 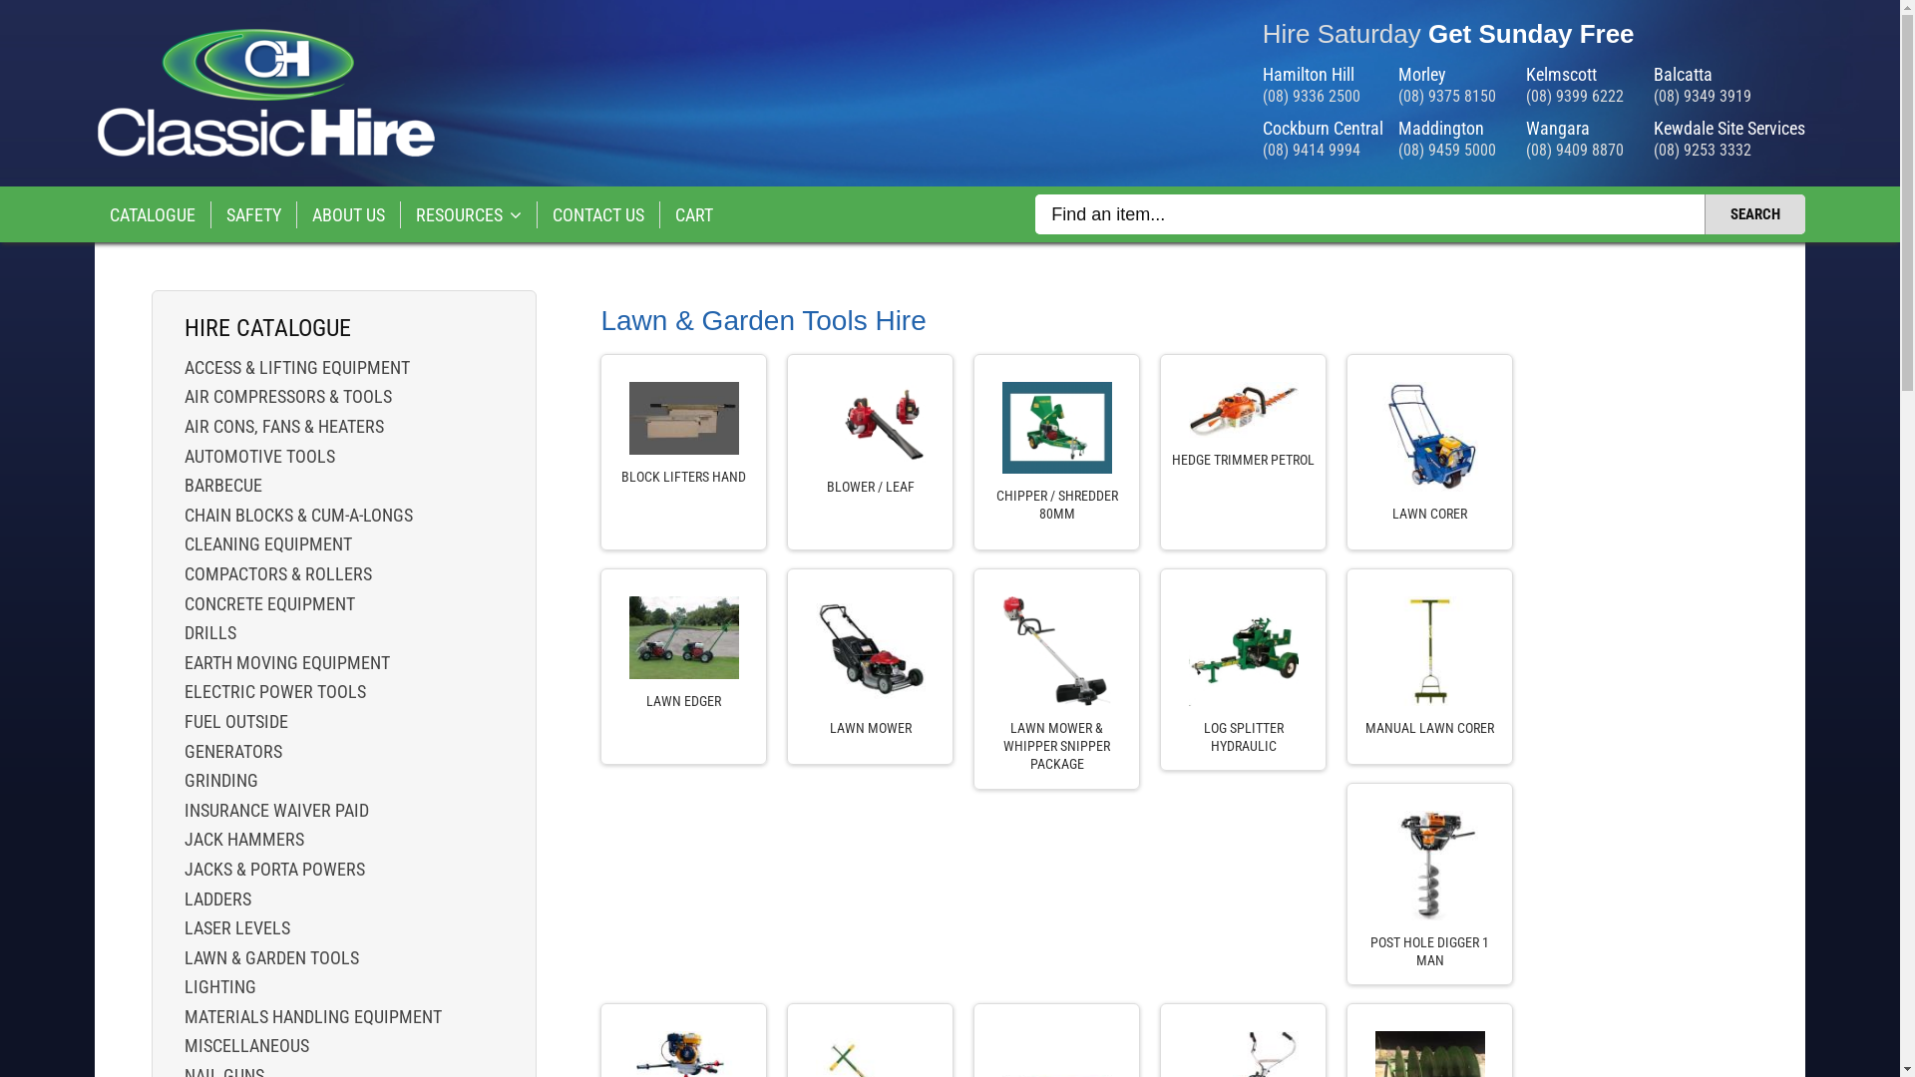 I want to click on BLOWER / LEAF, so click(x=870, y=487).